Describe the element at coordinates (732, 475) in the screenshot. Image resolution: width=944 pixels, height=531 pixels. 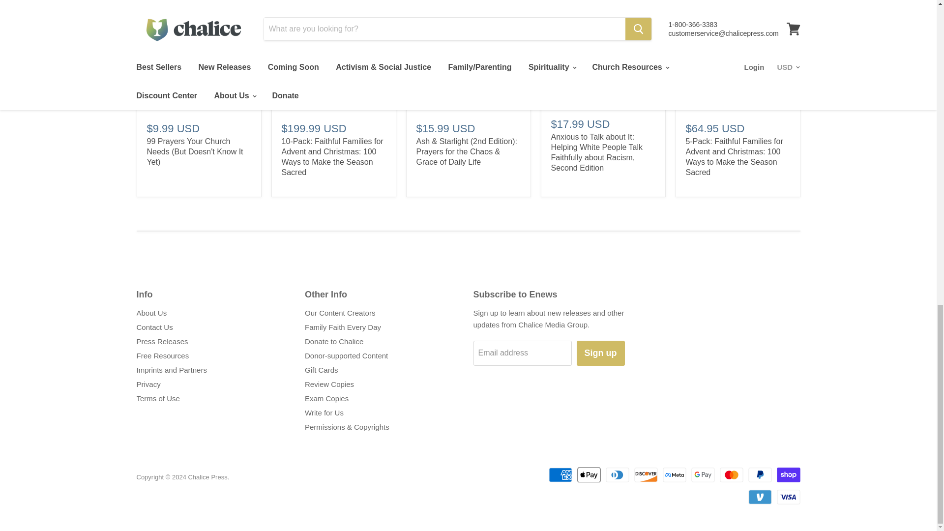
I see `Mastercard` at that location.